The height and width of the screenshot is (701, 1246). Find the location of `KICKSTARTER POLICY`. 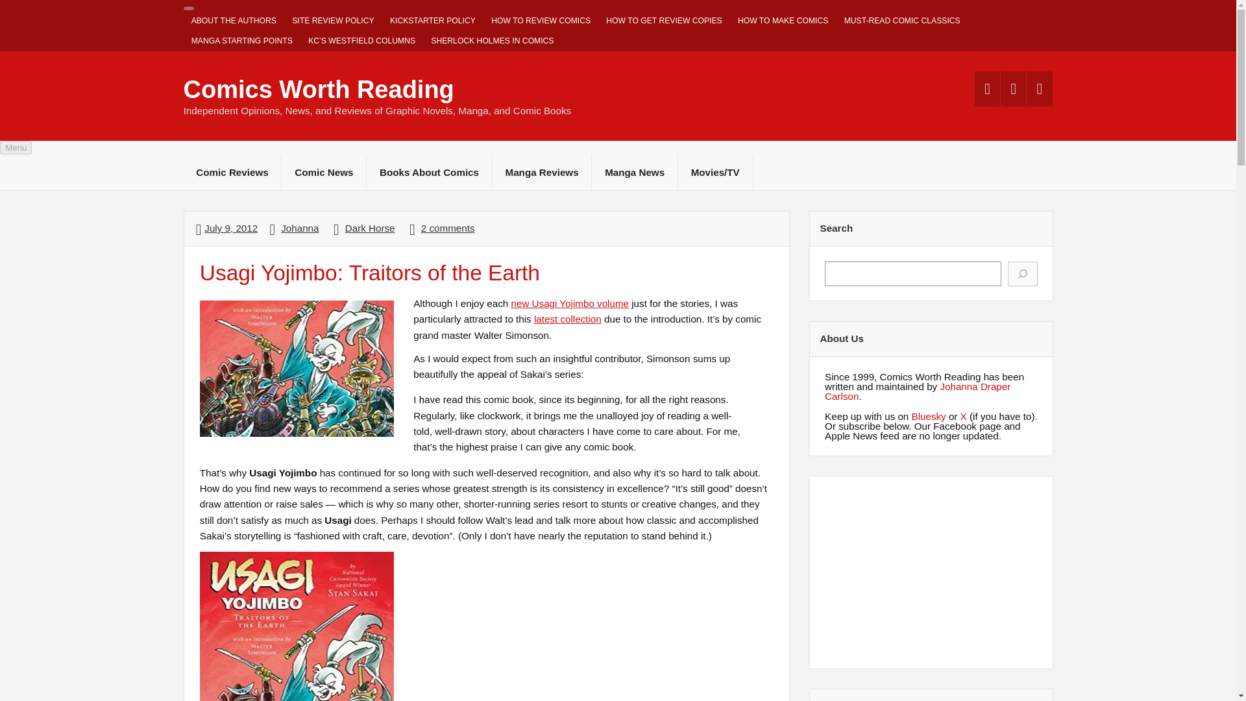

KICKSTARTER POLICY is located at coordinates (432, 21).